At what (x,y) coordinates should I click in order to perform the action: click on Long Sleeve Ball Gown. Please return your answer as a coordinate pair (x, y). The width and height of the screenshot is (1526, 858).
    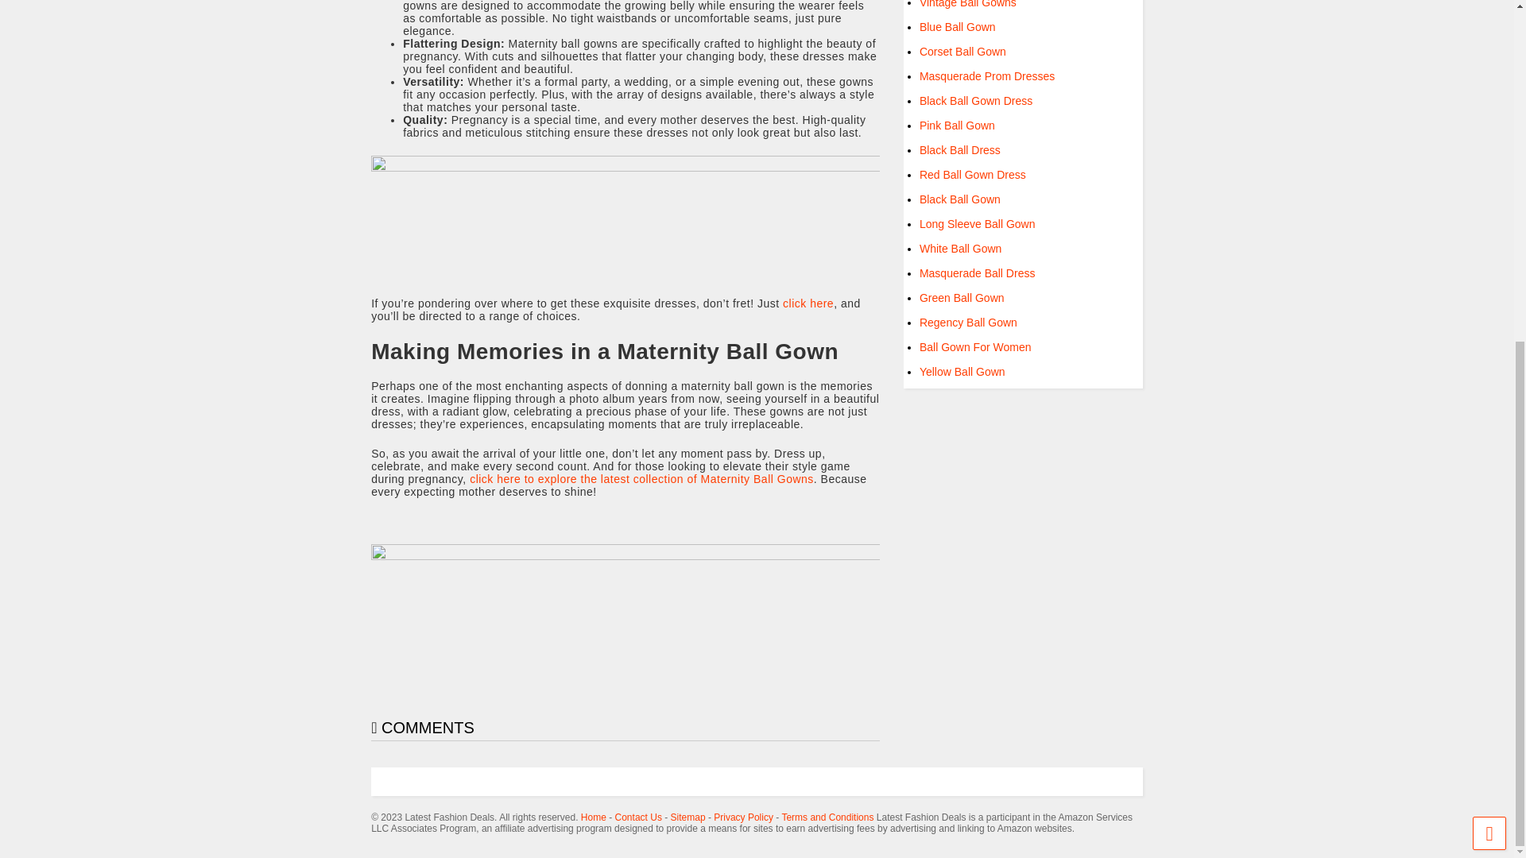
    Looking at the image, I should click on (978, 224).